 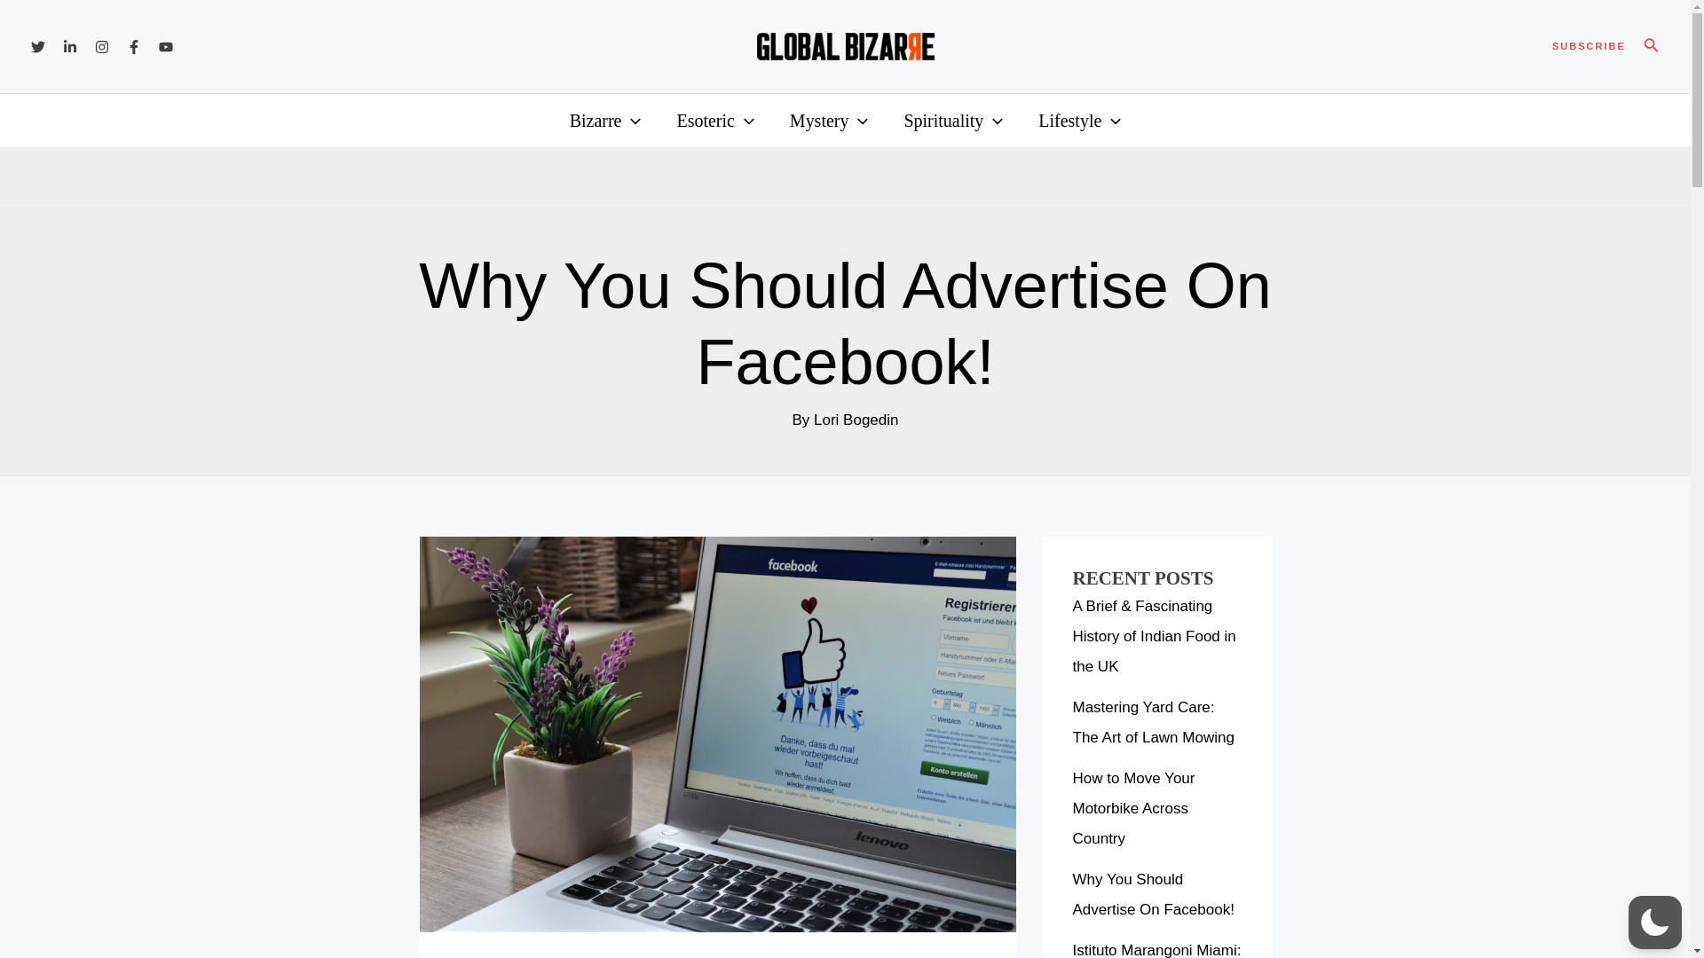 What do you see at coordinates (1589, 46) in the screenshot?
I see `SUBSCRIBE` at bounding box center [1589, 46].